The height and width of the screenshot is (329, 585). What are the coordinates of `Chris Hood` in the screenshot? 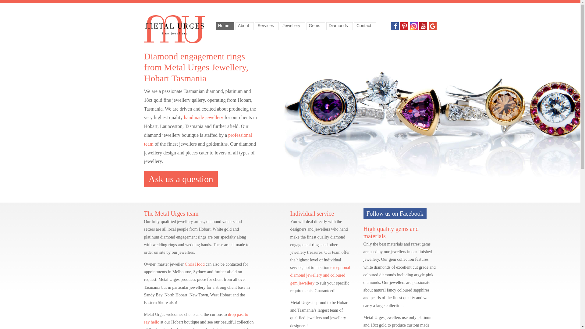 It's located at (194, 264).